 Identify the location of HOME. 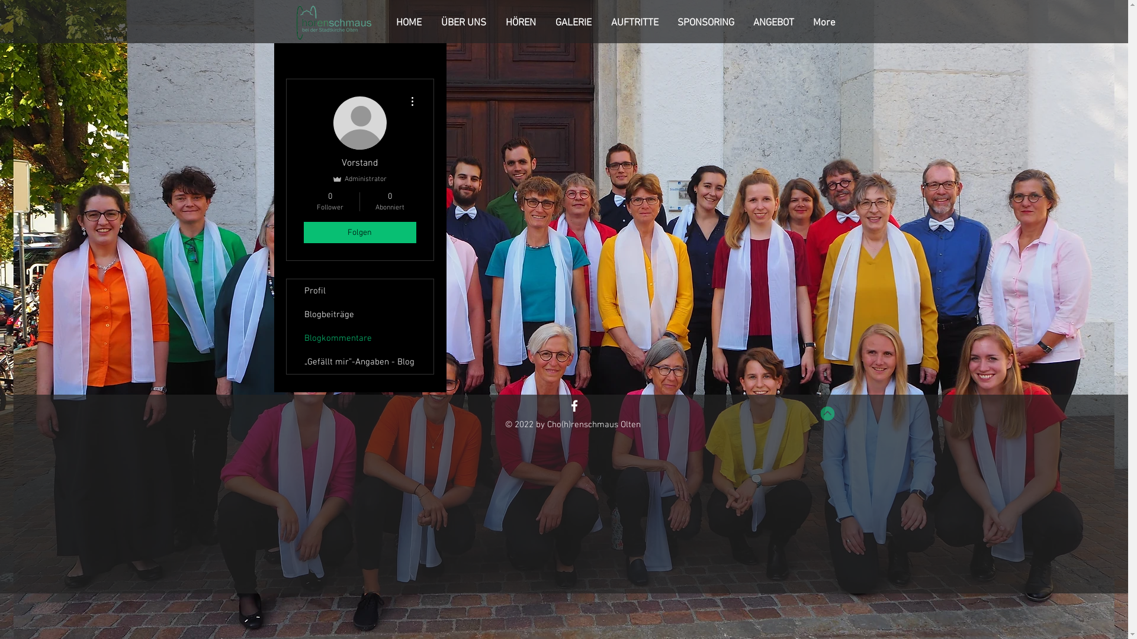
(411, 23).